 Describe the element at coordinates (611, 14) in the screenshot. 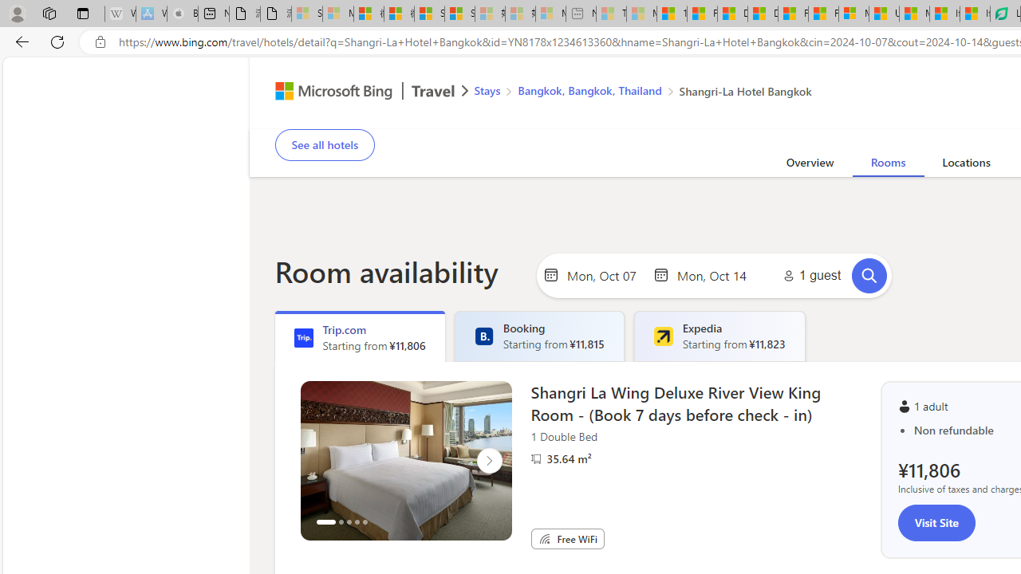

I see `Top Stories - MSN - Sleeping` at that location.